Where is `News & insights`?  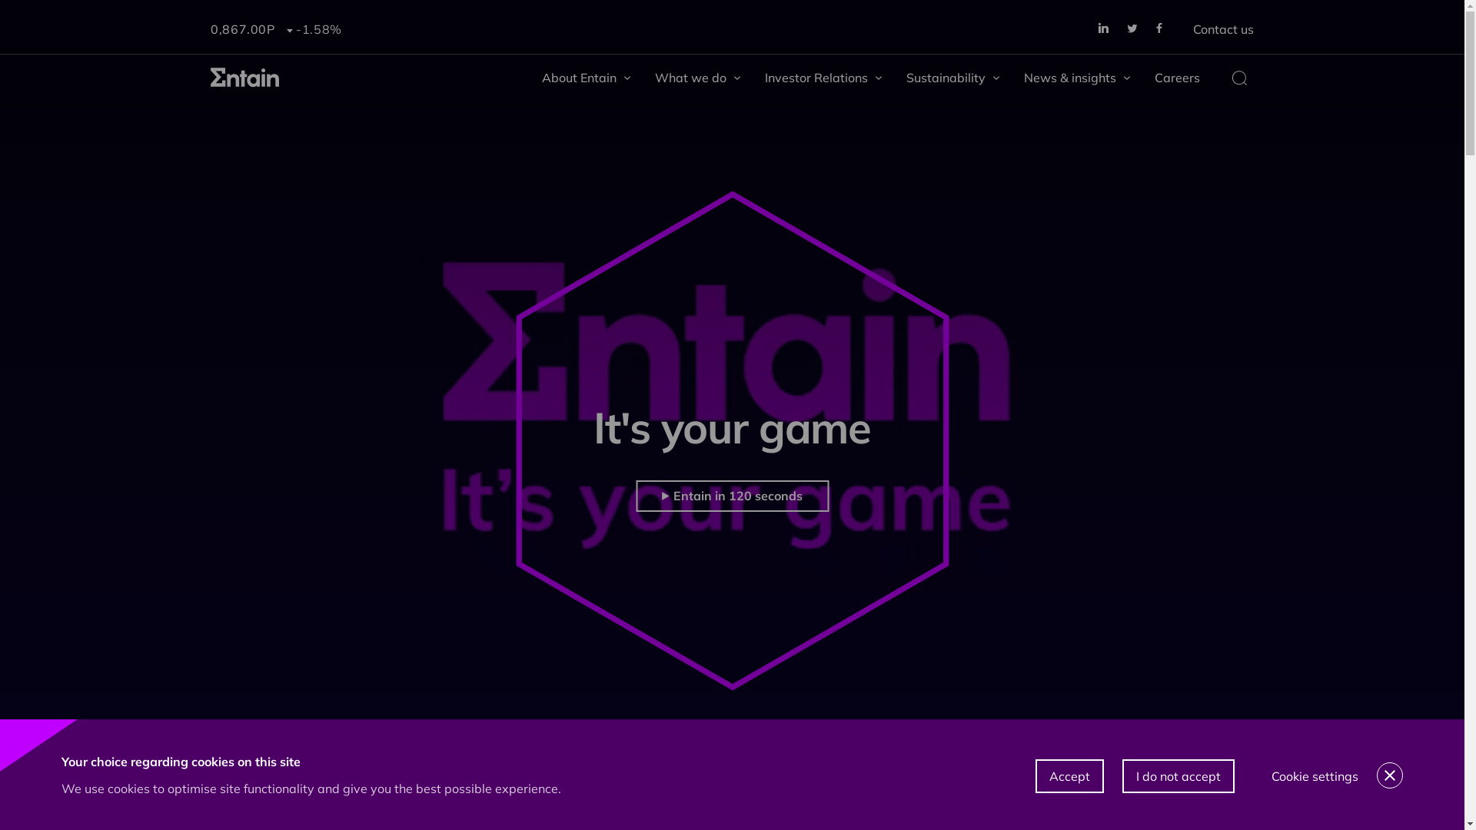 News & insights is located at coordinates (1077, 78).